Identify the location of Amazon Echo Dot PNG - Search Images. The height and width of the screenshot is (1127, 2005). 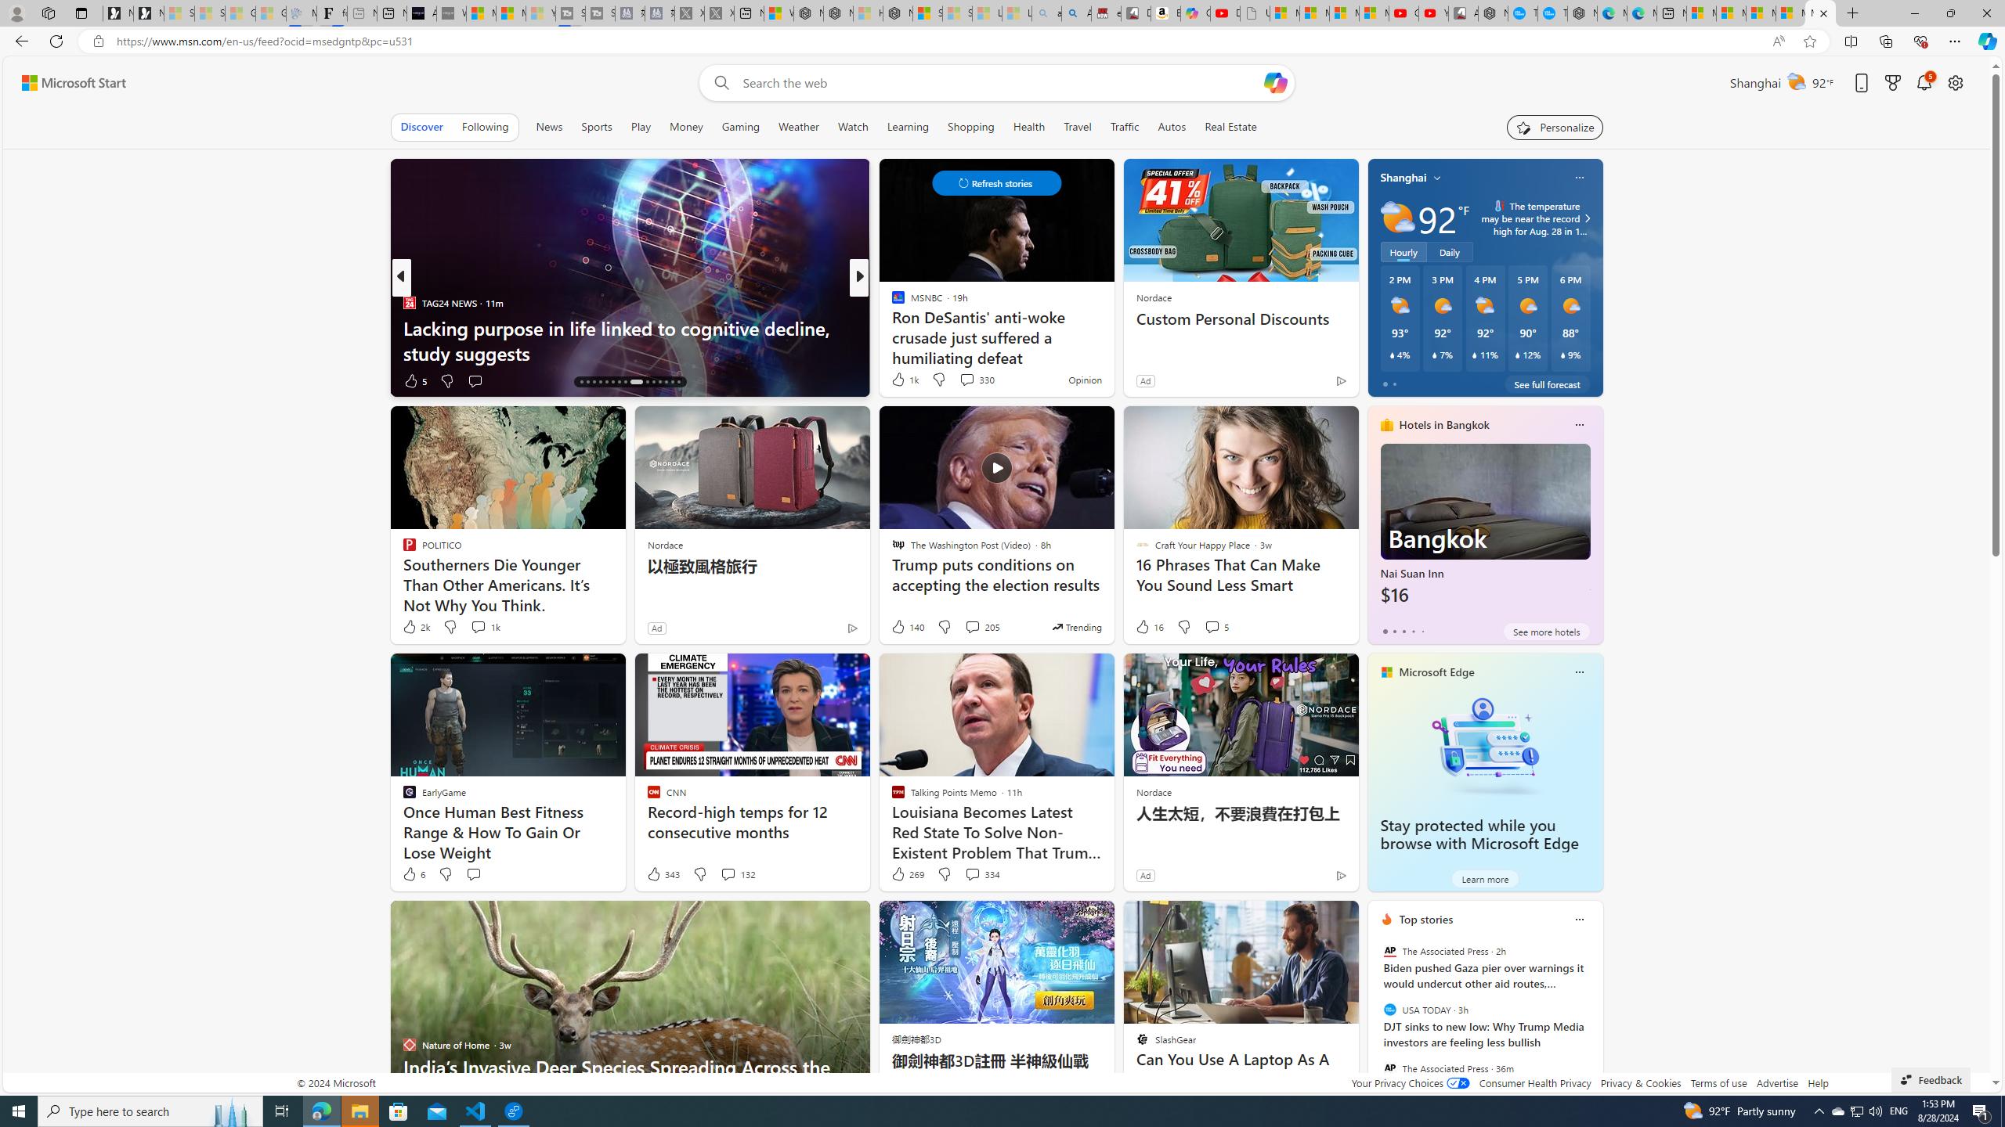
(1076, 13).